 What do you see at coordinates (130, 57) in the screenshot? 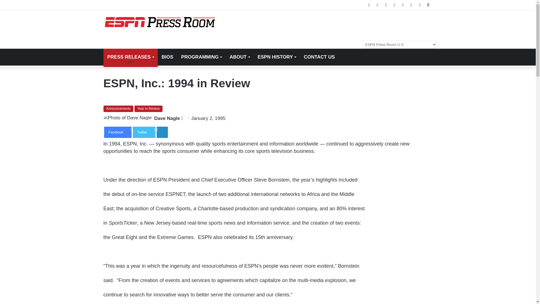
I see `PRESS RELEASES` at bounding box center [130, 57].